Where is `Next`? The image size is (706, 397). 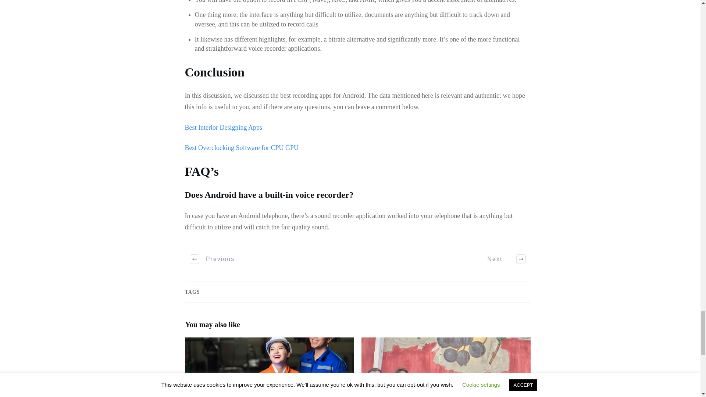 Next is located at coordinates (502, 259).